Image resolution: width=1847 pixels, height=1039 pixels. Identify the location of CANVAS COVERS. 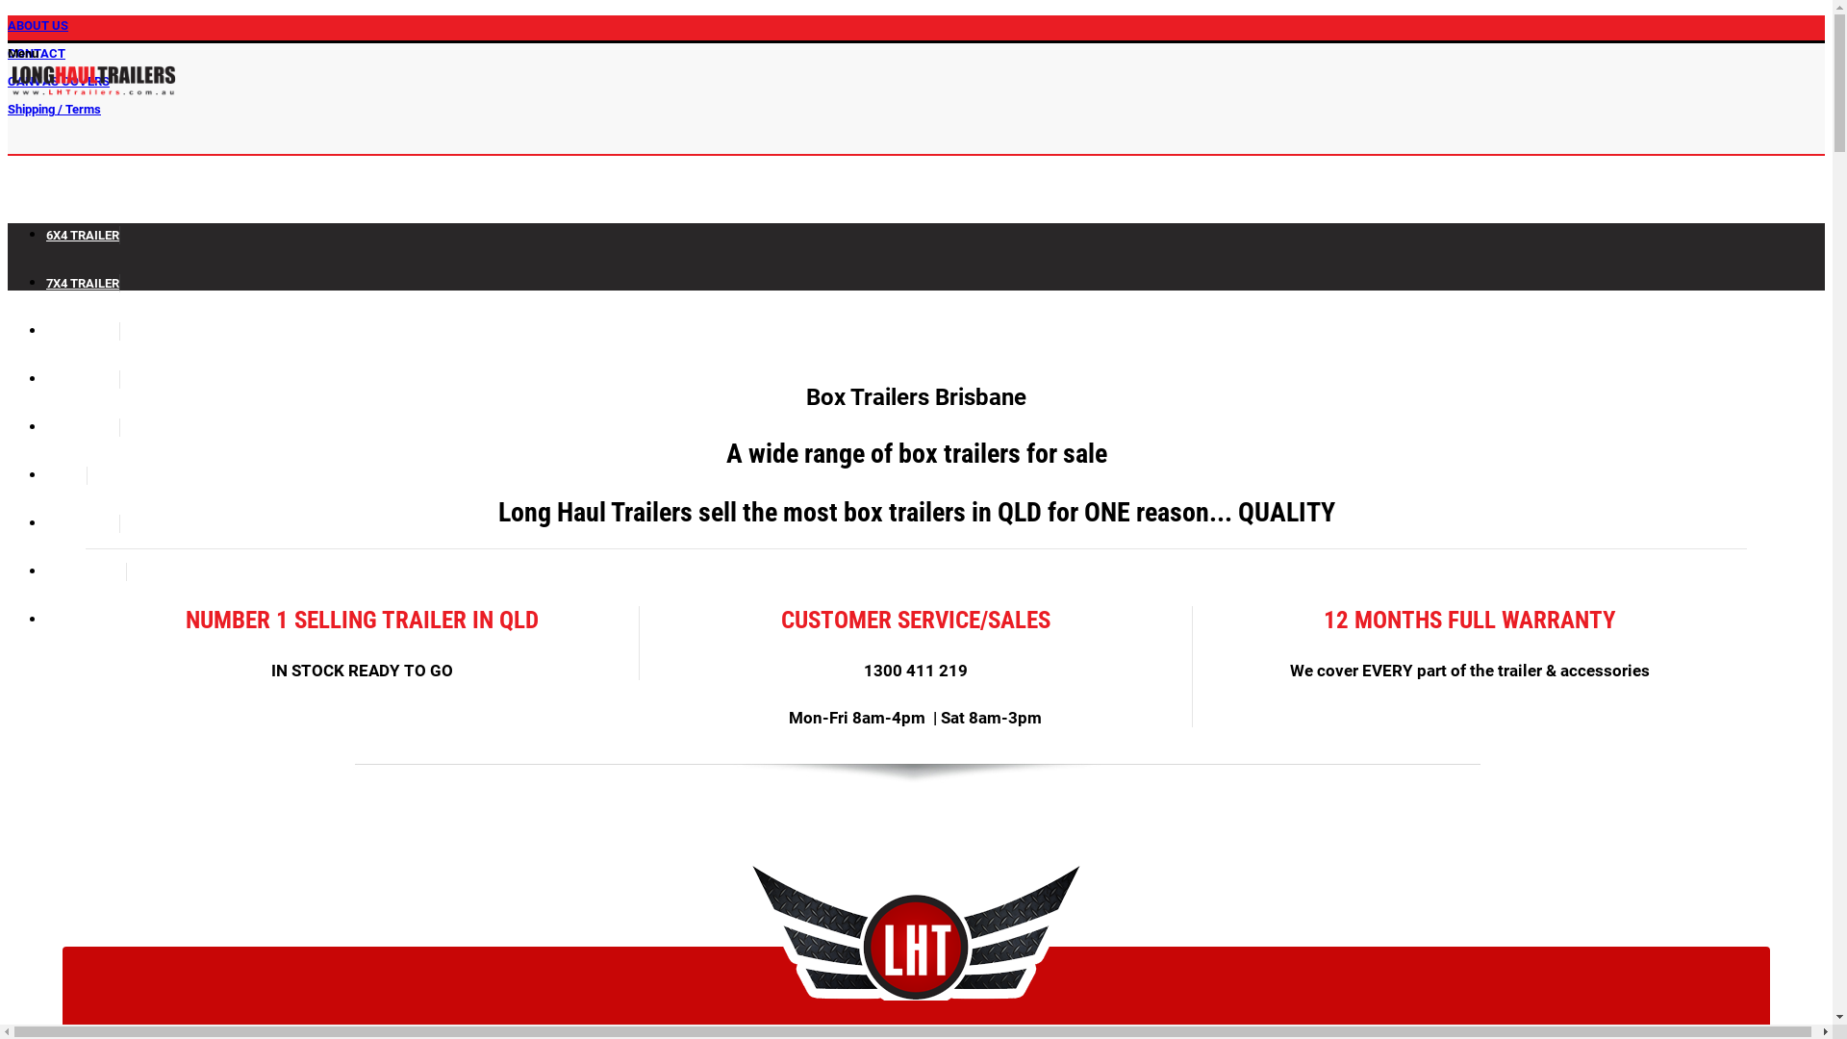
(59, 87).